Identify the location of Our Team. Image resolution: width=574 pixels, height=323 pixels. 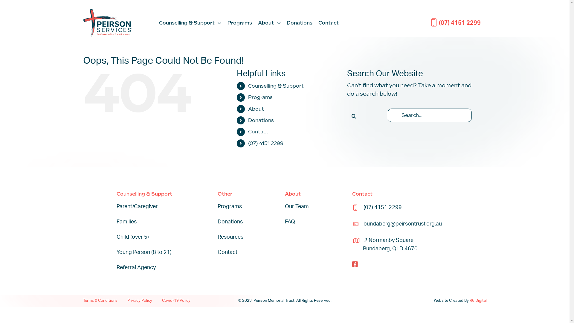
(297, 207).